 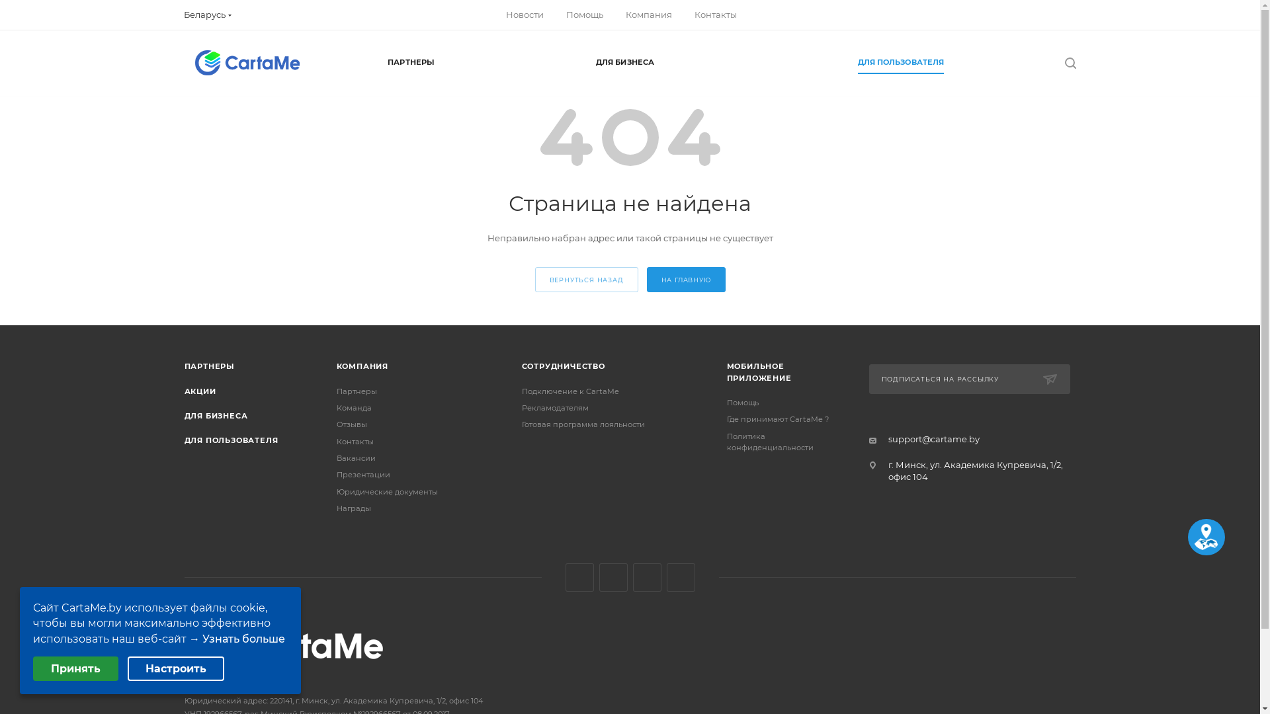 What do you see at coordinates (614, 578) in the screenshot?
I see `Facebook` at bounding box center [614, 578].